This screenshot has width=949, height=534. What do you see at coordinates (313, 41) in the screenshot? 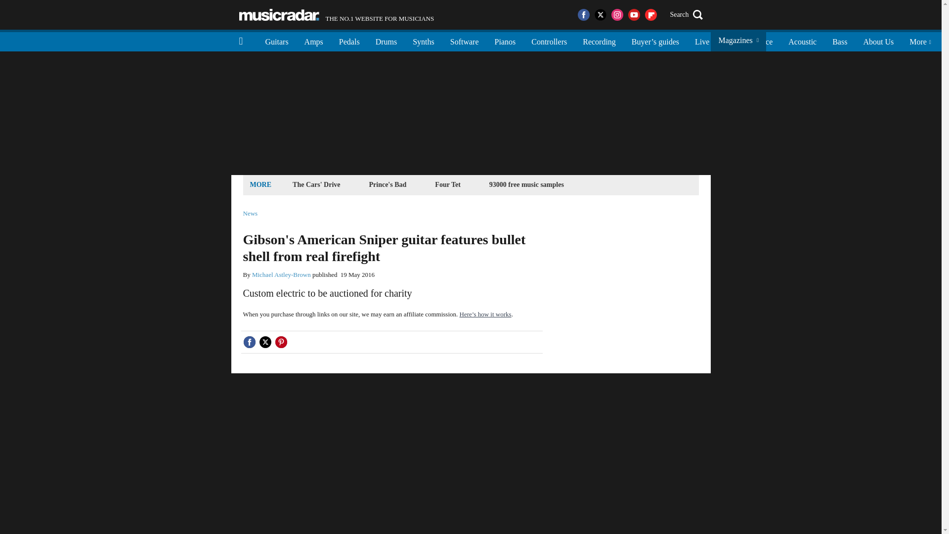
I see `Amps` at bounding box center [313, 41].